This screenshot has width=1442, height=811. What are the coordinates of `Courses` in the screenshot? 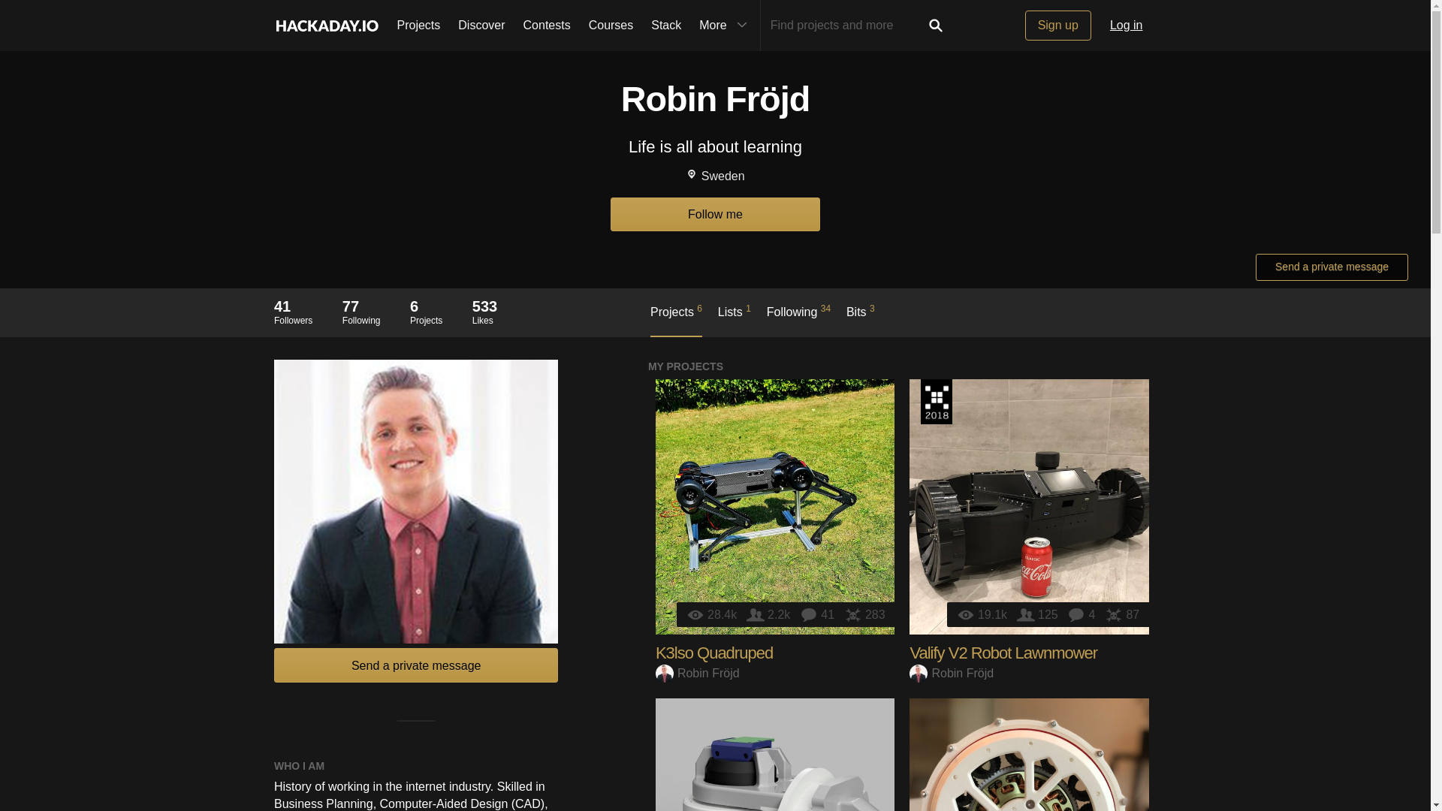 It's located at (611, 26).